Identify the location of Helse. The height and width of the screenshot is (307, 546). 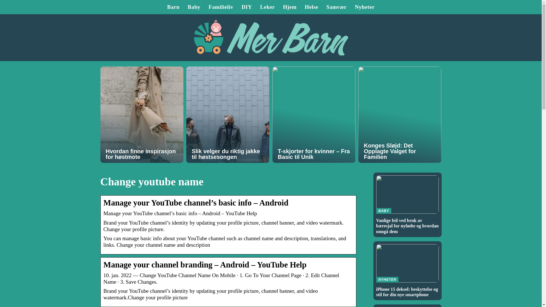
(311, 7).